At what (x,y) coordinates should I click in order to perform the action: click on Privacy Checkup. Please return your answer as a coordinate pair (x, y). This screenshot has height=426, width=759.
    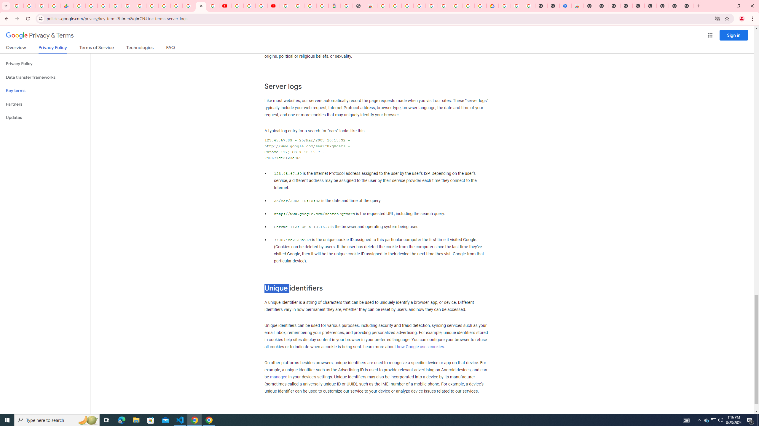
    Looking at the image, I should click on (213, 6).